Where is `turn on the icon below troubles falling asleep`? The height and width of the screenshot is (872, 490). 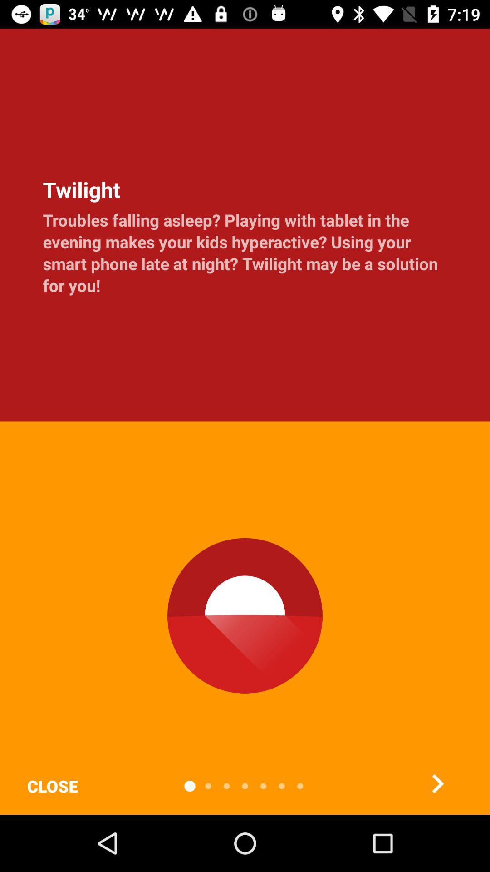 turn on the icon below troubles falling asleep is located at coordinates (52, 786).